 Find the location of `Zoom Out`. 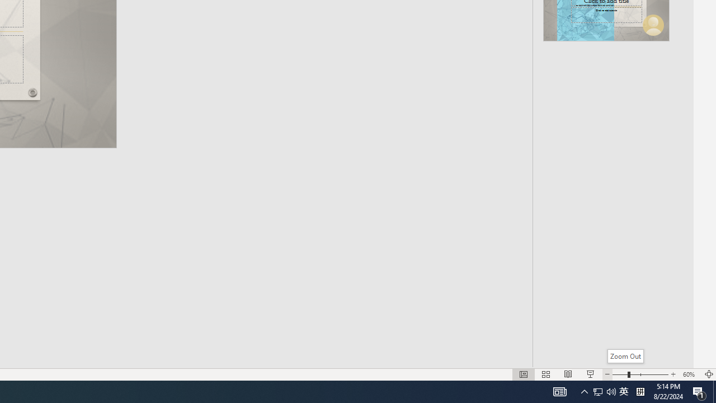

Zoom Out is located at coordinates (620, 374).